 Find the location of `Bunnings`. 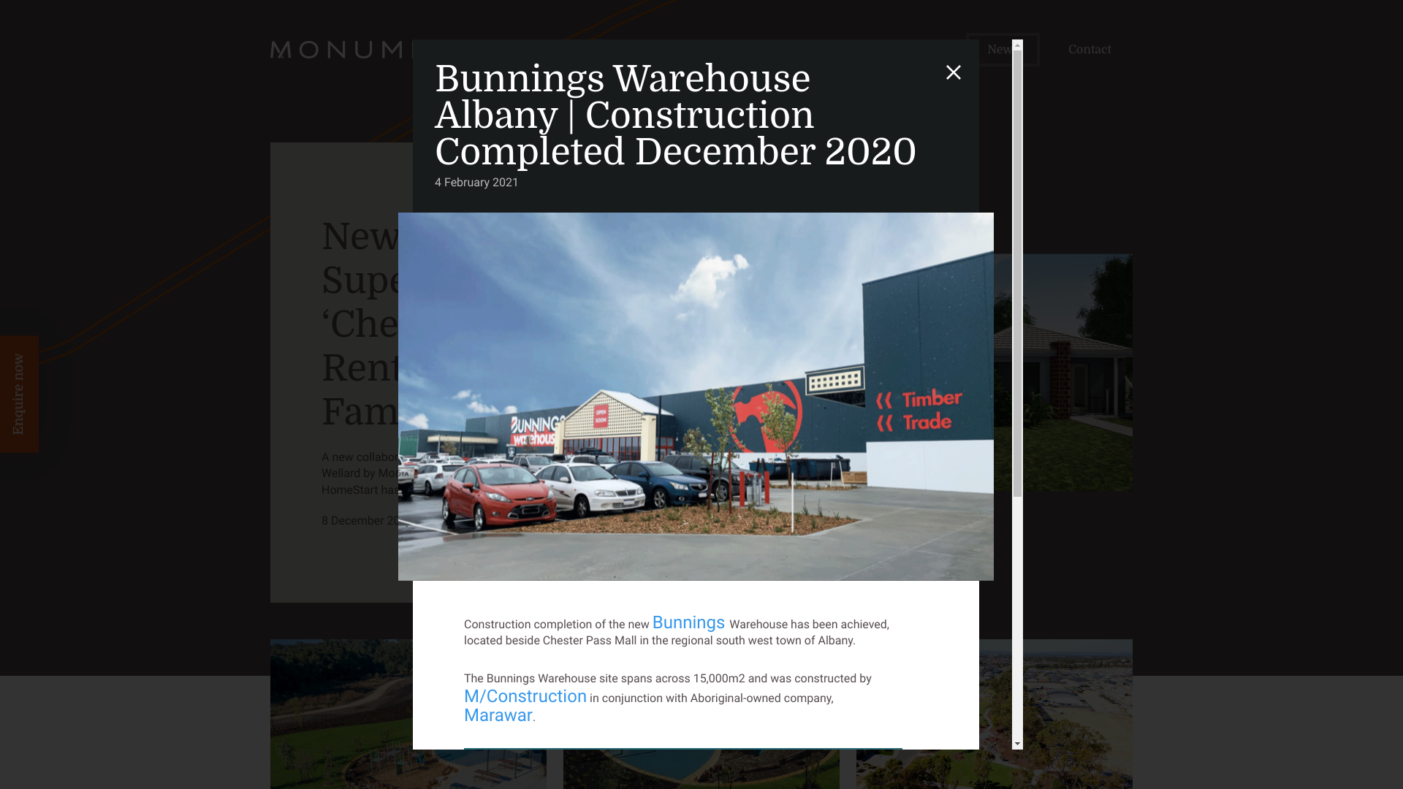

Bunnings is located at coordinates (691, 622).